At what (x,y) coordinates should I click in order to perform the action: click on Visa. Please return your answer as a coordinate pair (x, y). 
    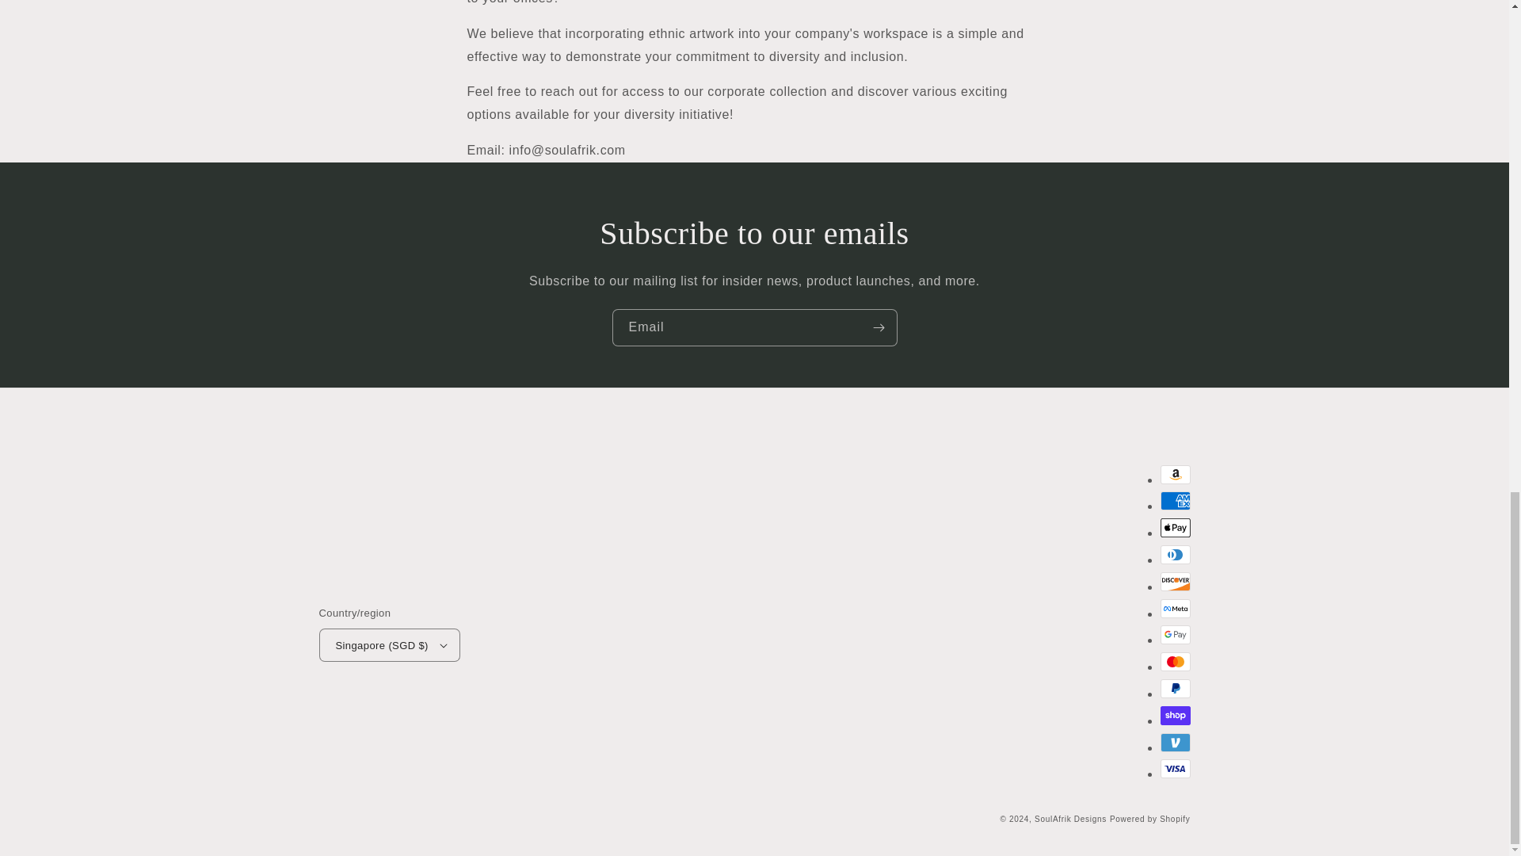
    Looking at the image, I should click on (1174, 768).